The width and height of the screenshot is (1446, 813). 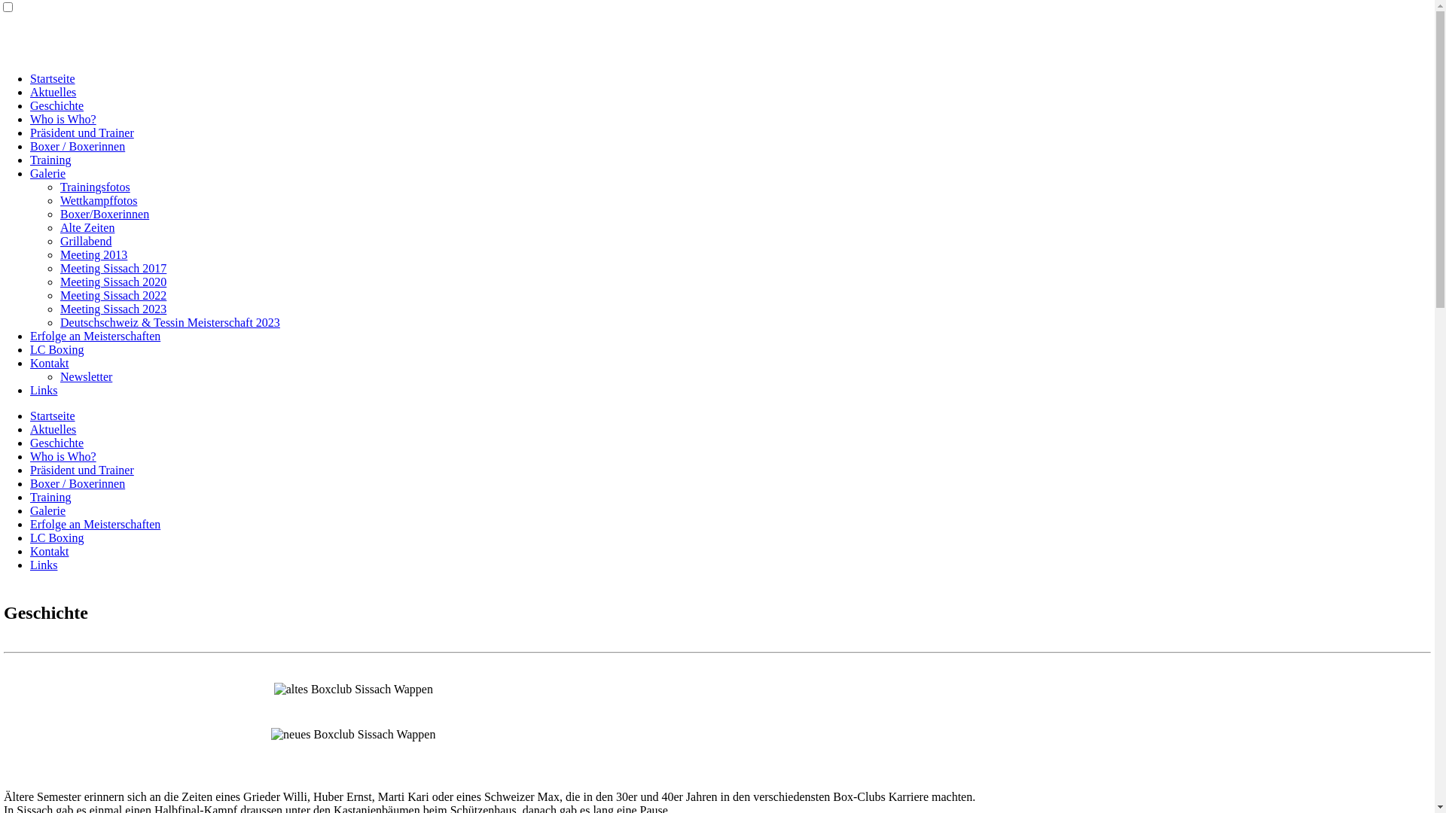 I want to click on Who is Who?, so click(x=63, y=456).